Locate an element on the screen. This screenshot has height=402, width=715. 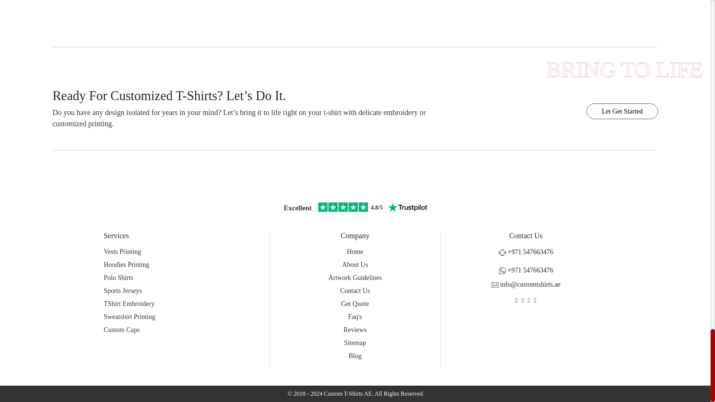
Sports Jerseys is located at coordinates (123, 290).